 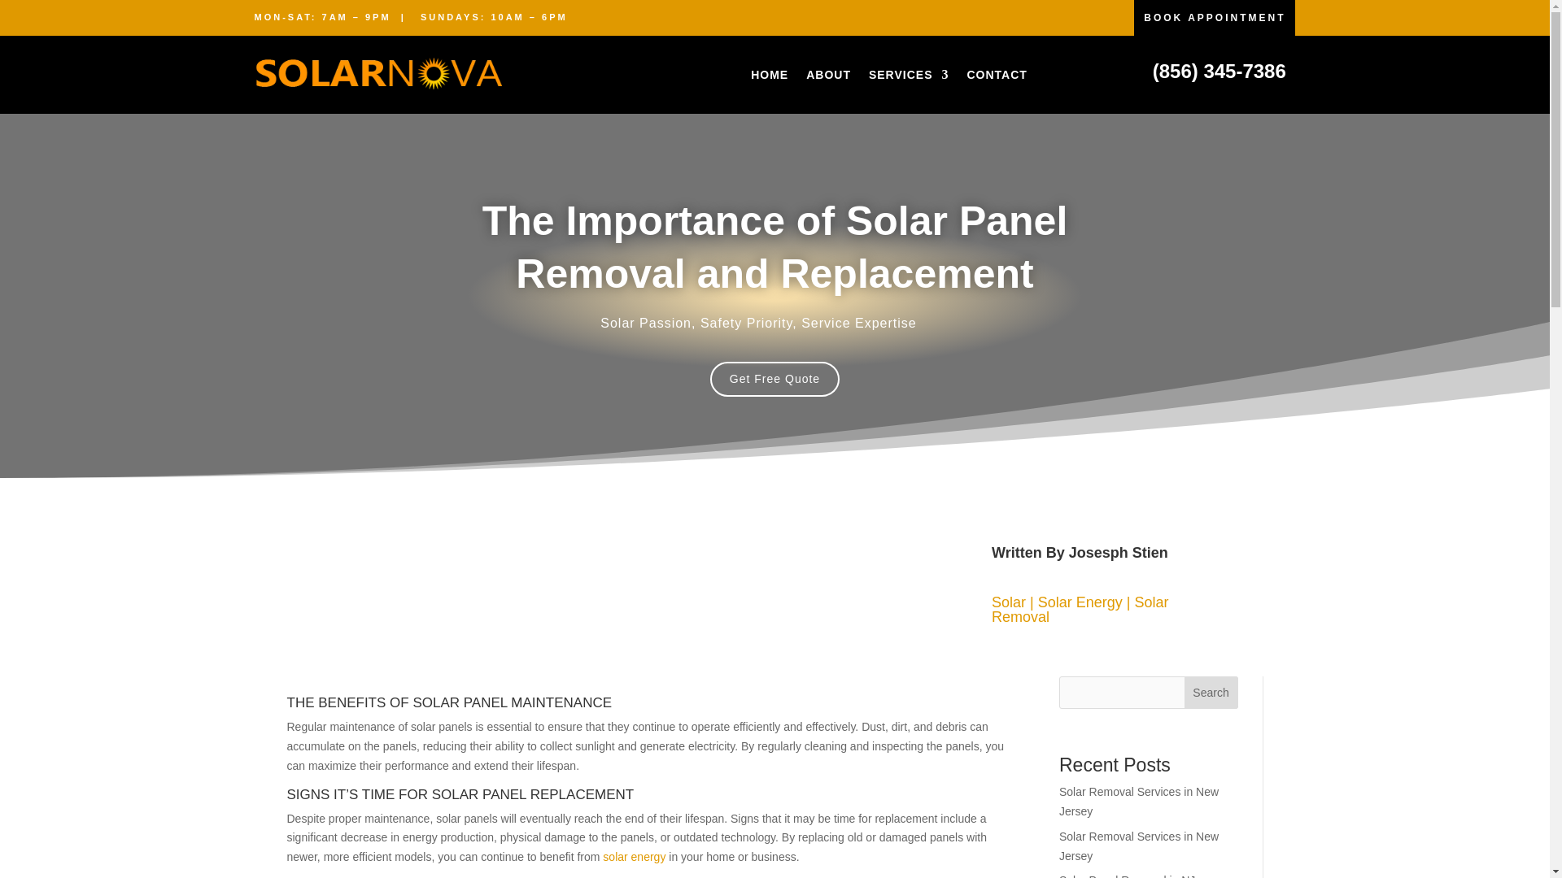 What do you see at coordinates (1118, 553) in the screenshot?
I see `Josesph Stien` at bounding box center [1118, 553].